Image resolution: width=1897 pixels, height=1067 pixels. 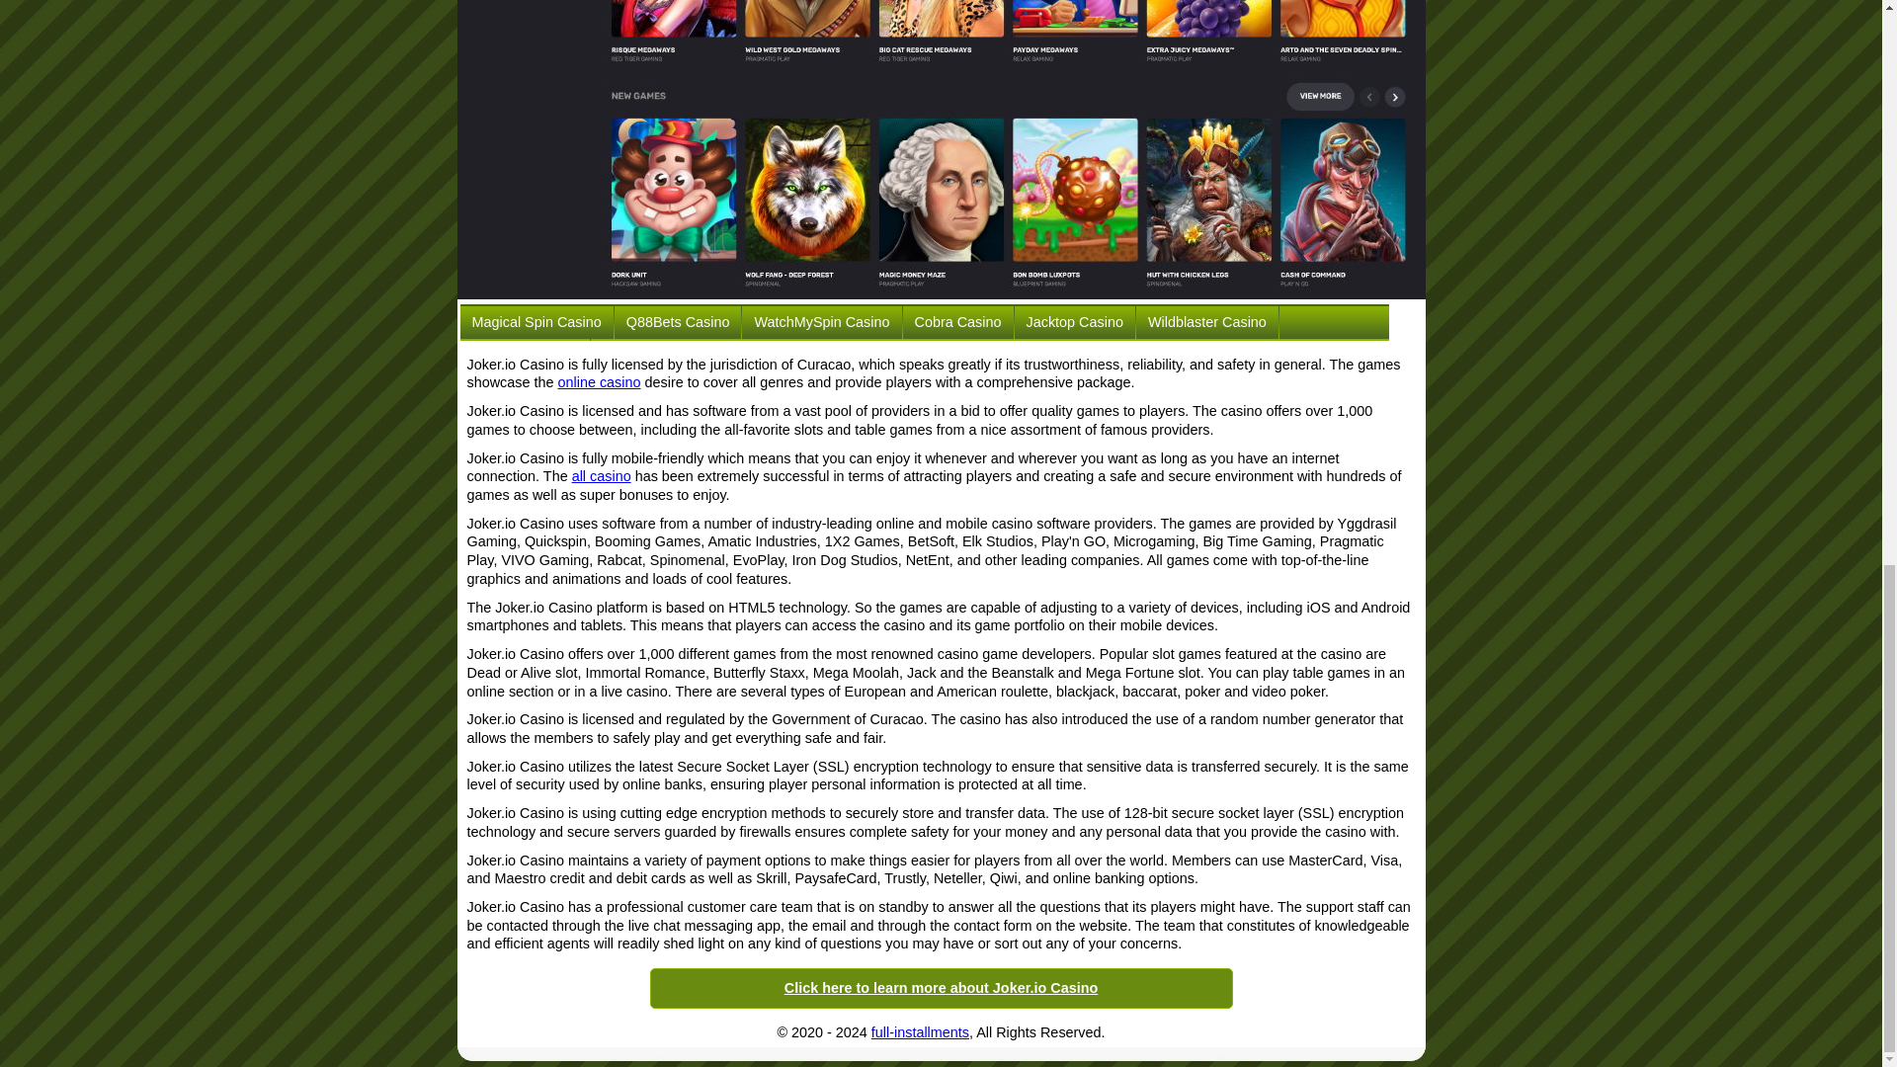 What do you see at coordinates (602, 476) in the screenshot?
I see `all casino` at bounding box center [602, 476].